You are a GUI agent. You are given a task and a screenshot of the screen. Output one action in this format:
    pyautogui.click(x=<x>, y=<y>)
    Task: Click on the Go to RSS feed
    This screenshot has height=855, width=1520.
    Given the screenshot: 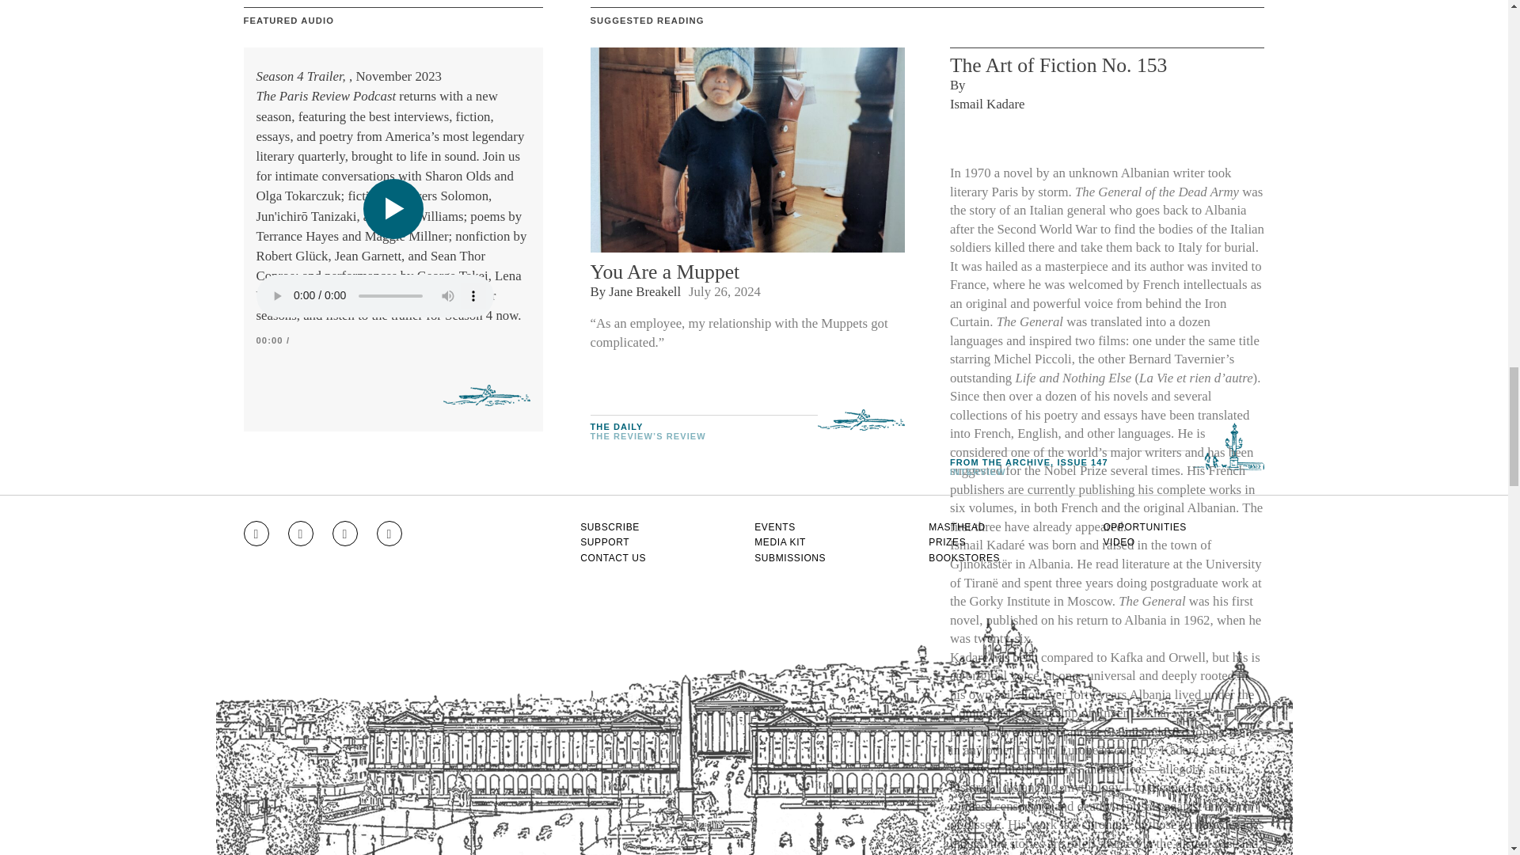 What is the action you would take?
    pyautogui.click(x=389, y=534)
    